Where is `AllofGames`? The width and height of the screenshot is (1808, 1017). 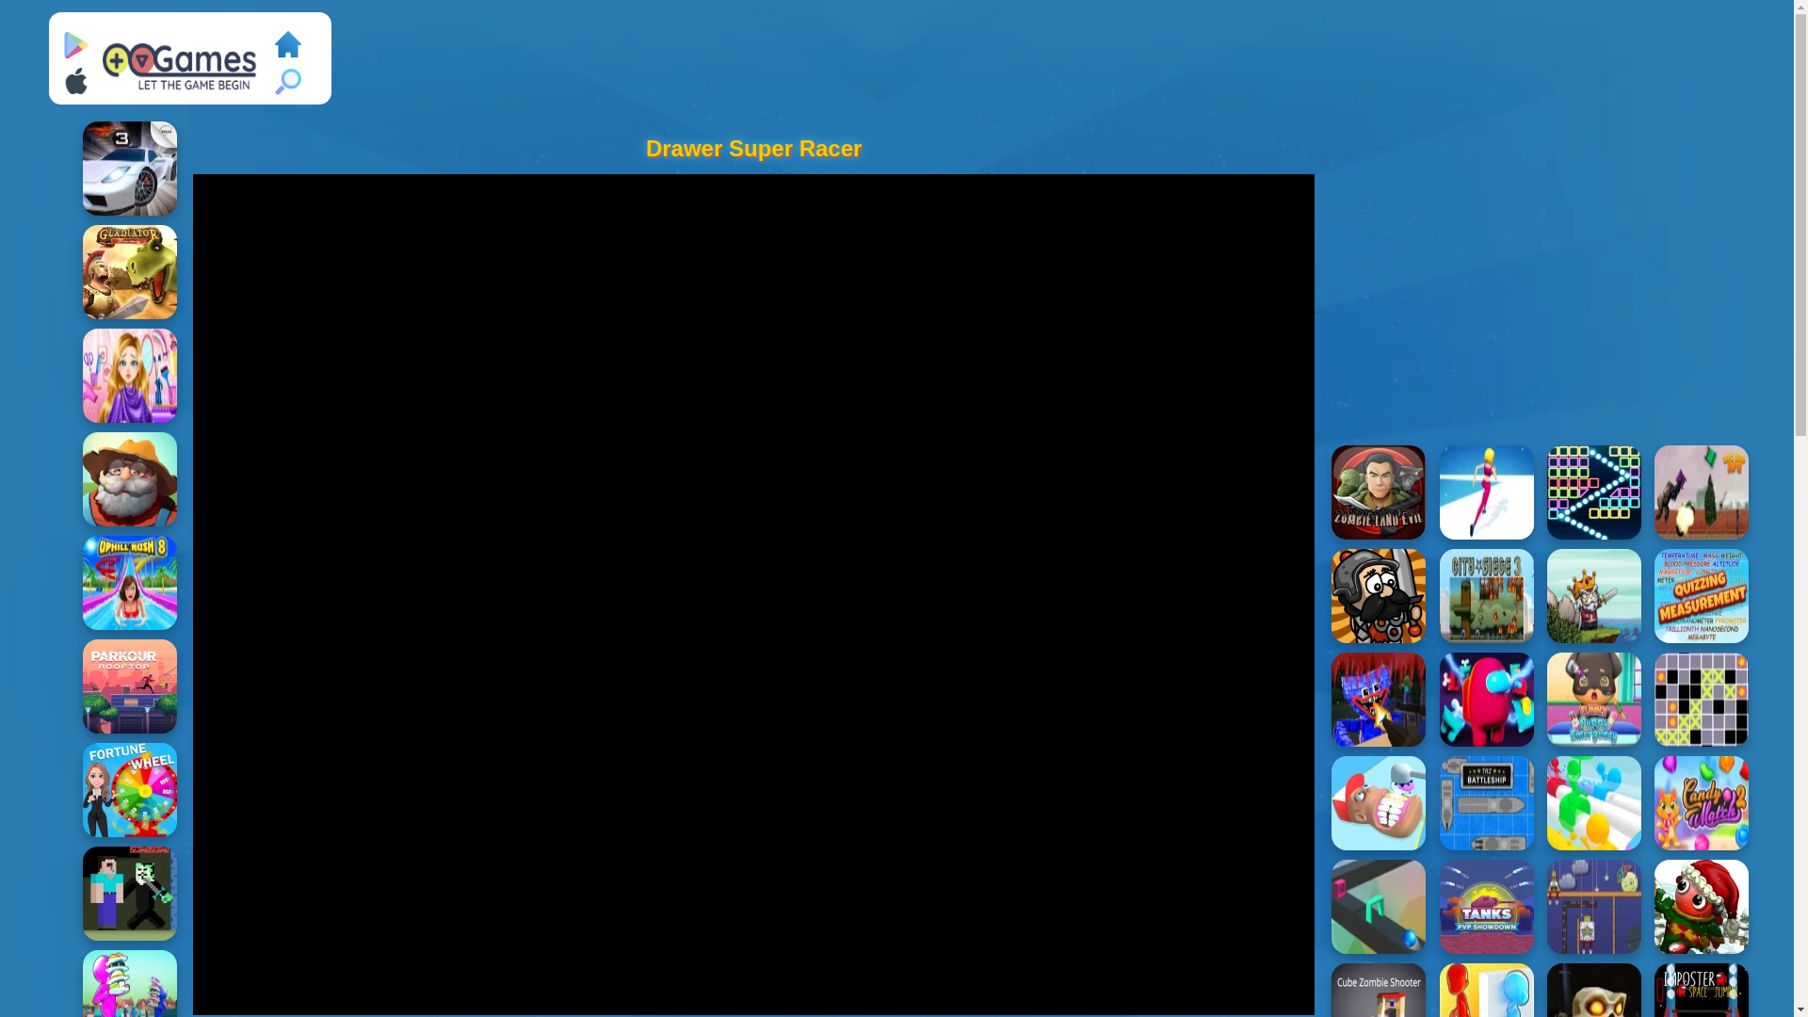 AllofGames is located at coordinates (181, 64).